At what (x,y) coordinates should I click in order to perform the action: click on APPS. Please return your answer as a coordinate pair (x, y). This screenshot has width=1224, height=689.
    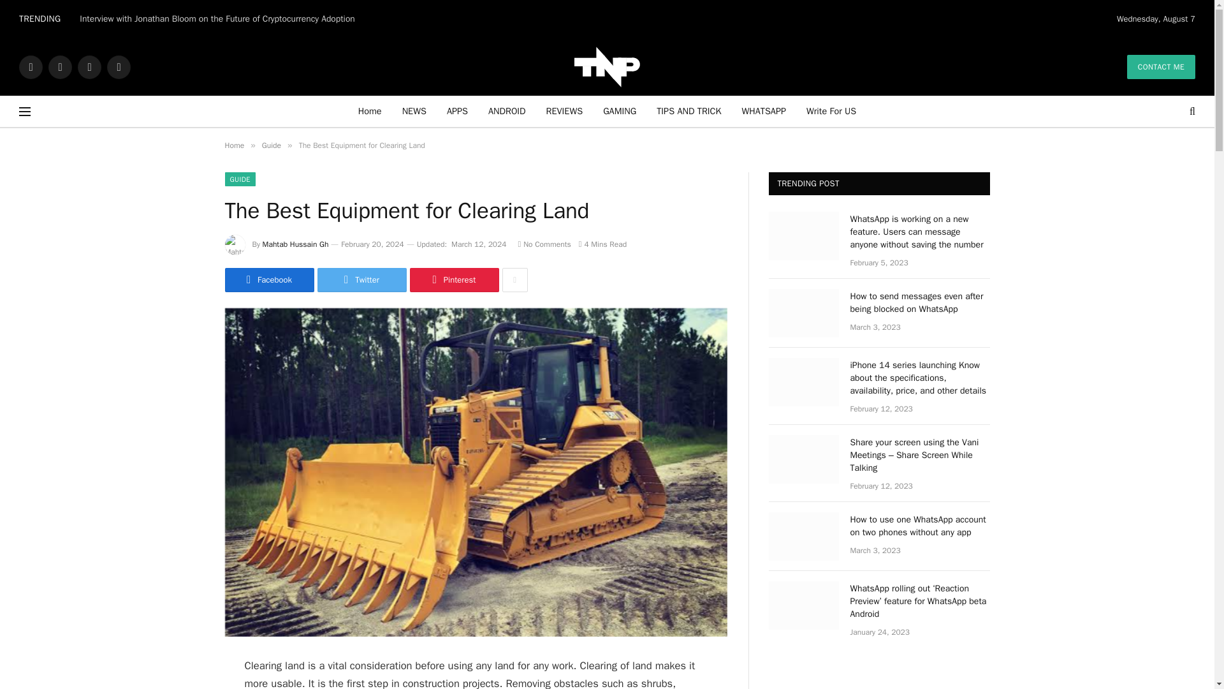
    Looking at the image, I should click on (458, 111).